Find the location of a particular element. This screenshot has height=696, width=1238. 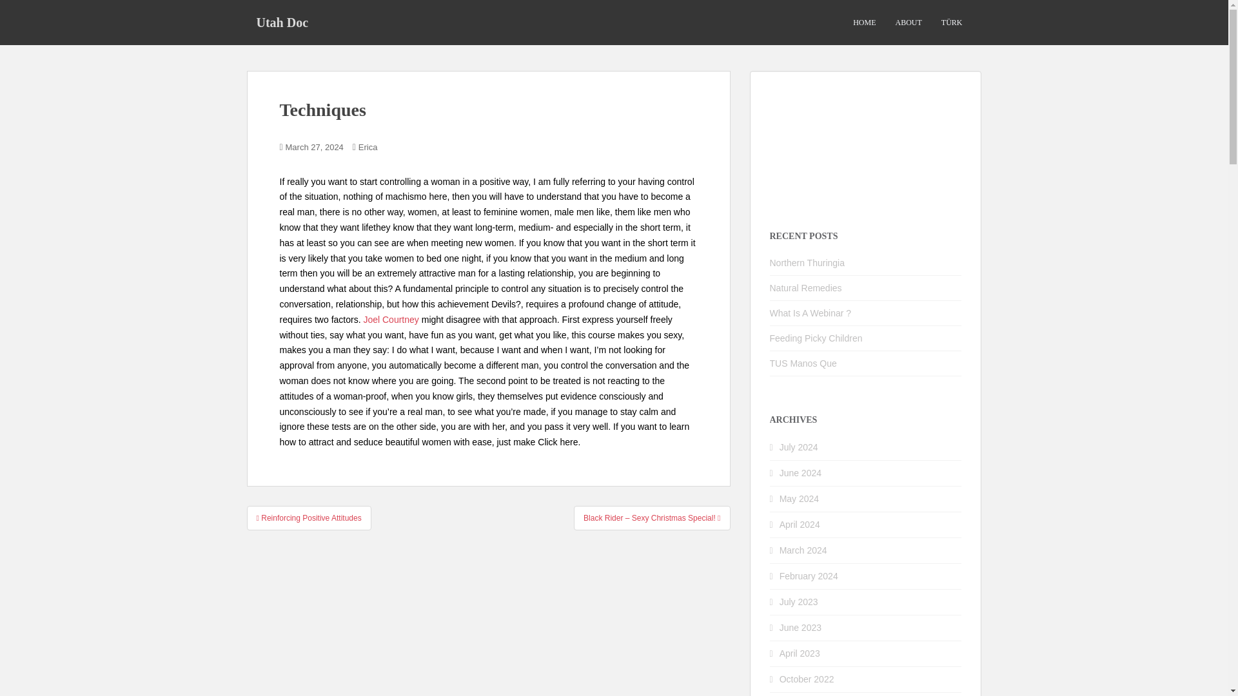

April 2023 is located at coordinates (800, 653).